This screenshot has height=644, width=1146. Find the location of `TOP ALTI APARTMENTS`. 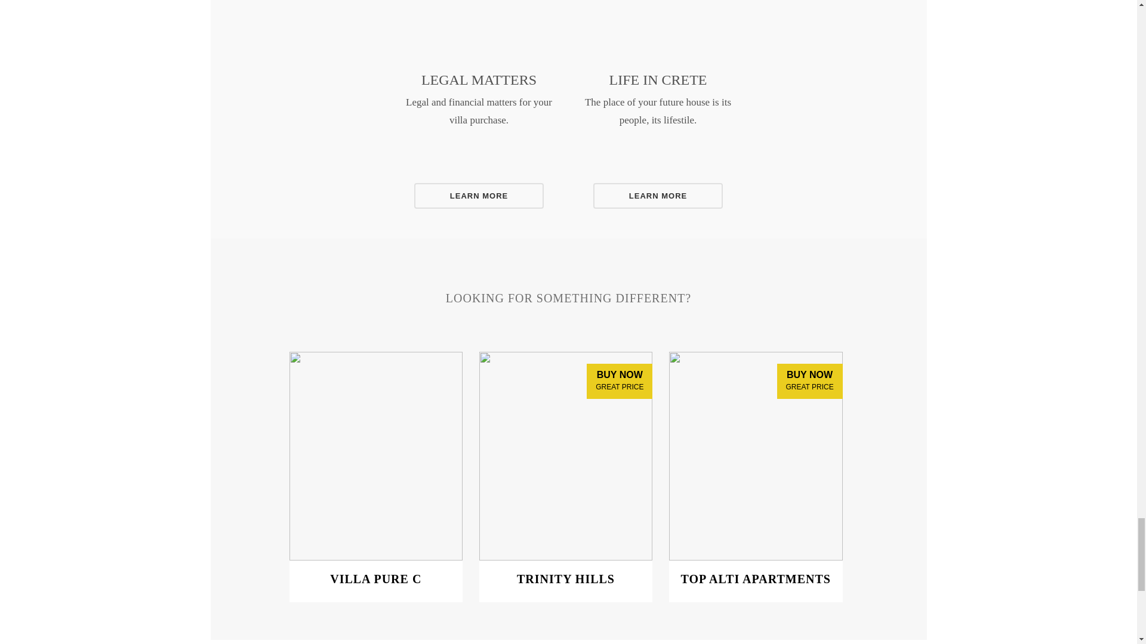

TOP ALTI APARTMENTS is located at coordinates (756, 585).